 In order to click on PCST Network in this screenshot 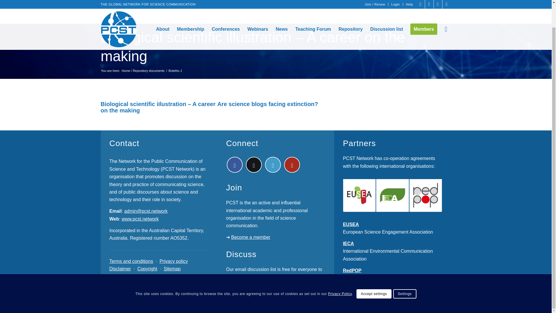, I will do `click(143, 68)`.